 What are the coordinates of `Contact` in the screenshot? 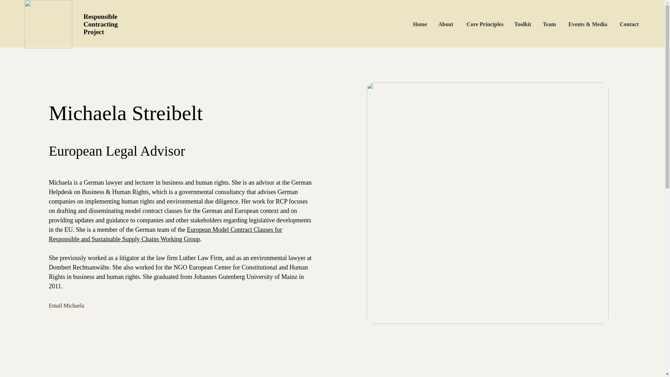 It's located at (628, 24).